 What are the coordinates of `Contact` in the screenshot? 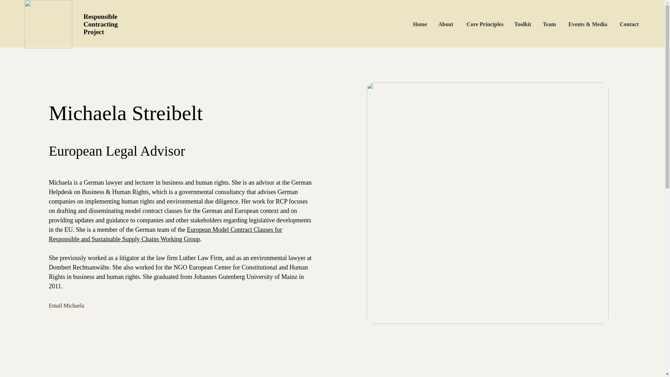 It's located at (628, 24).